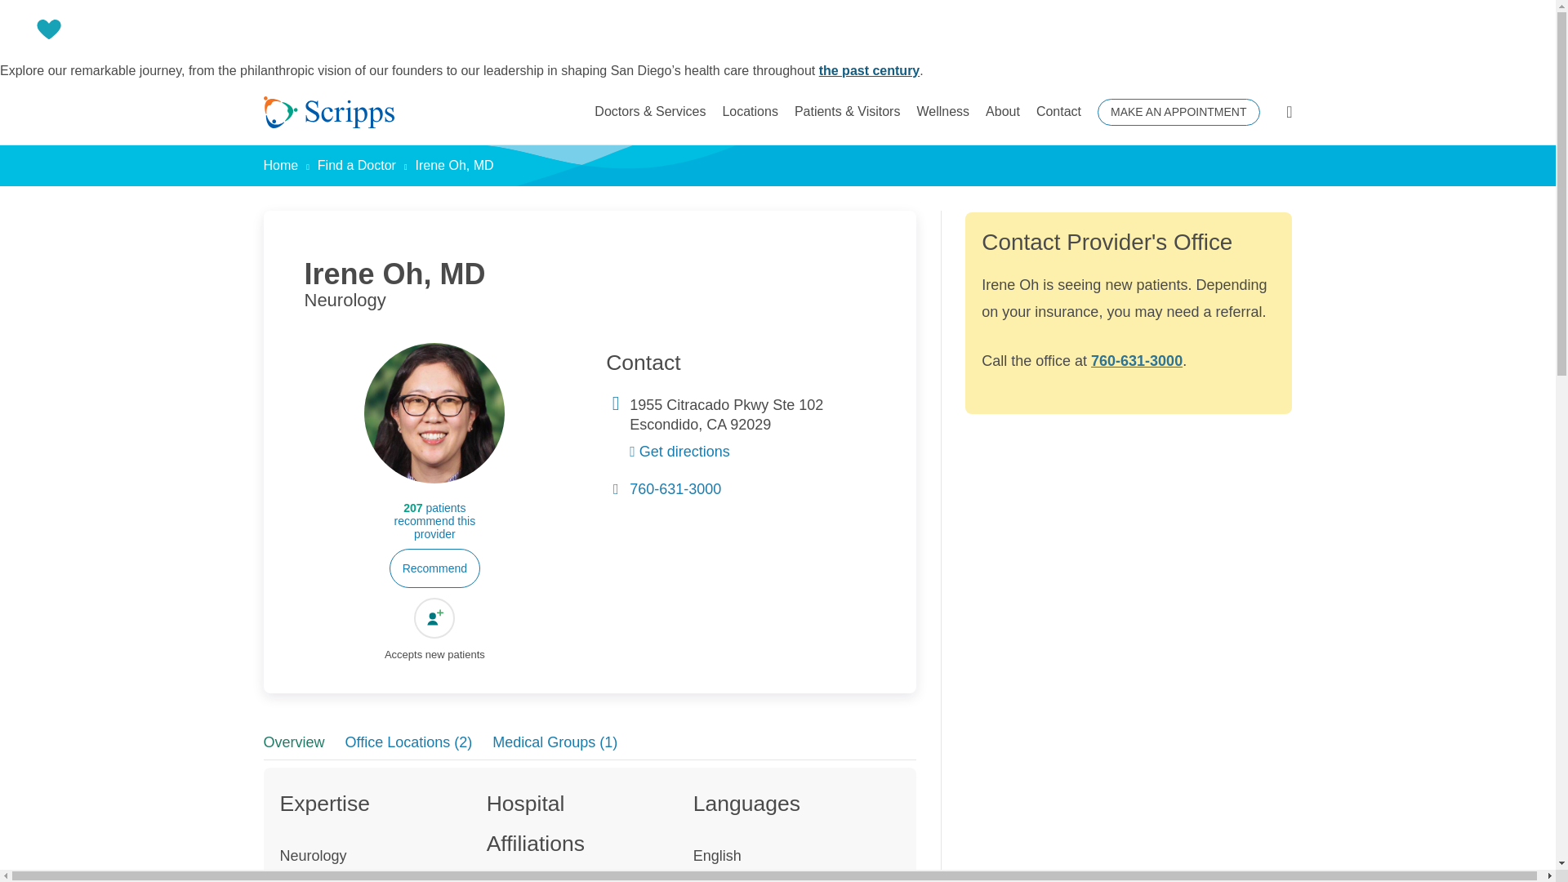 This screenshot has height=882, width=1568. Describe the element at coordinates (675, 488) in the screenshot. I see `760-631-3000` at that location.